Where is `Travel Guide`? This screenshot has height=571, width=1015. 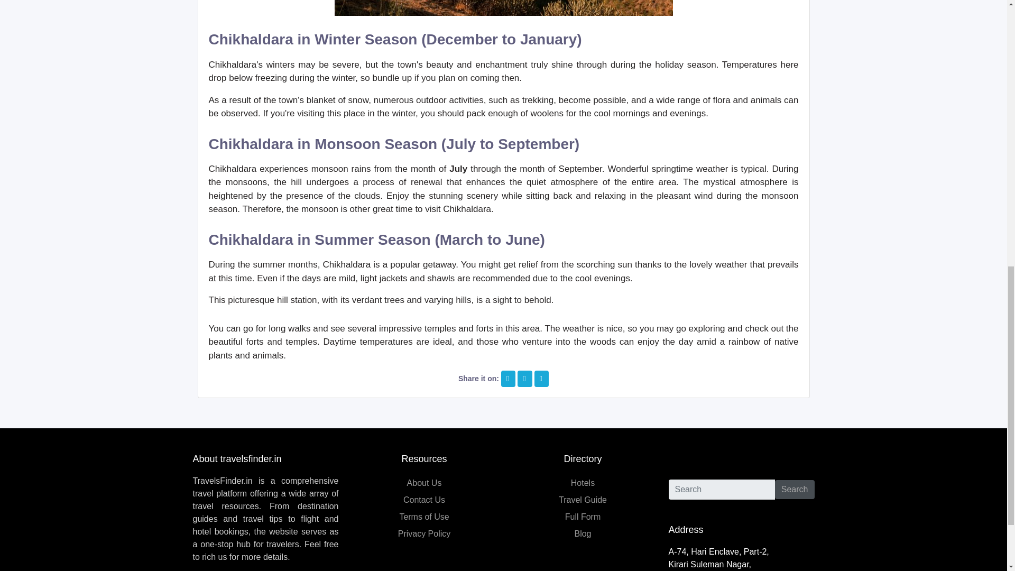 Travel Guide is located at coordinates (583, 500).